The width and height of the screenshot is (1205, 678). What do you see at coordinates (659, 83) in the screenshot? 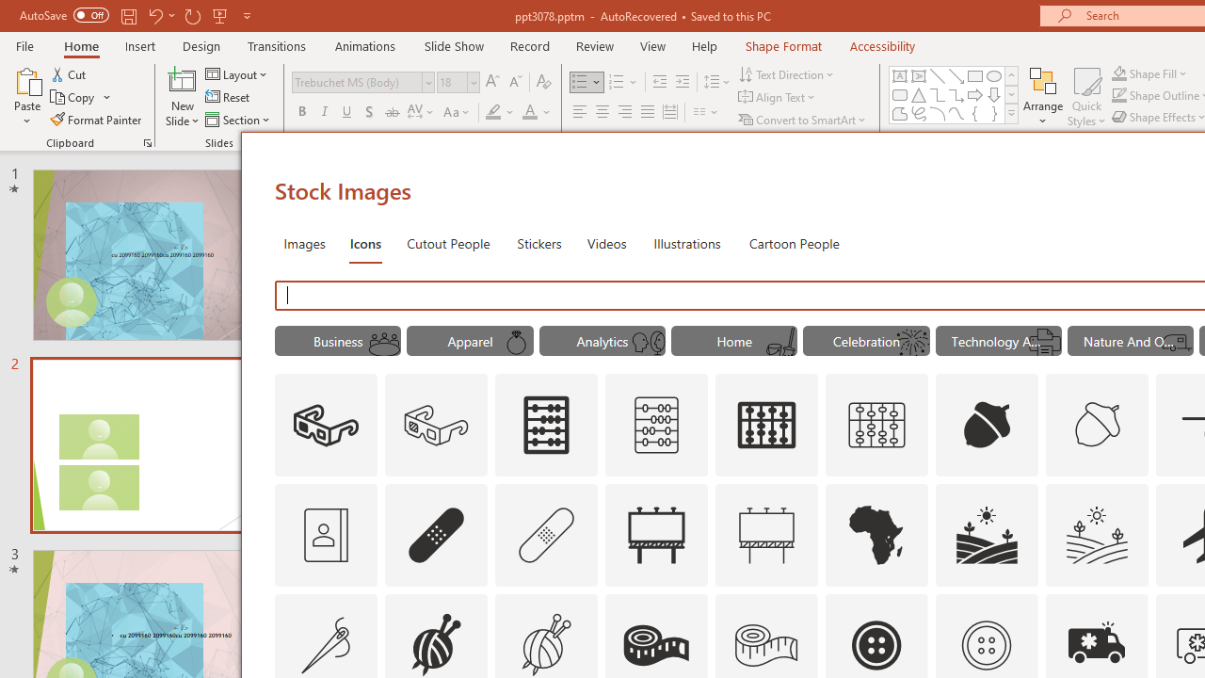
I see `Decrease Indent` at bounding box center [659, 83].